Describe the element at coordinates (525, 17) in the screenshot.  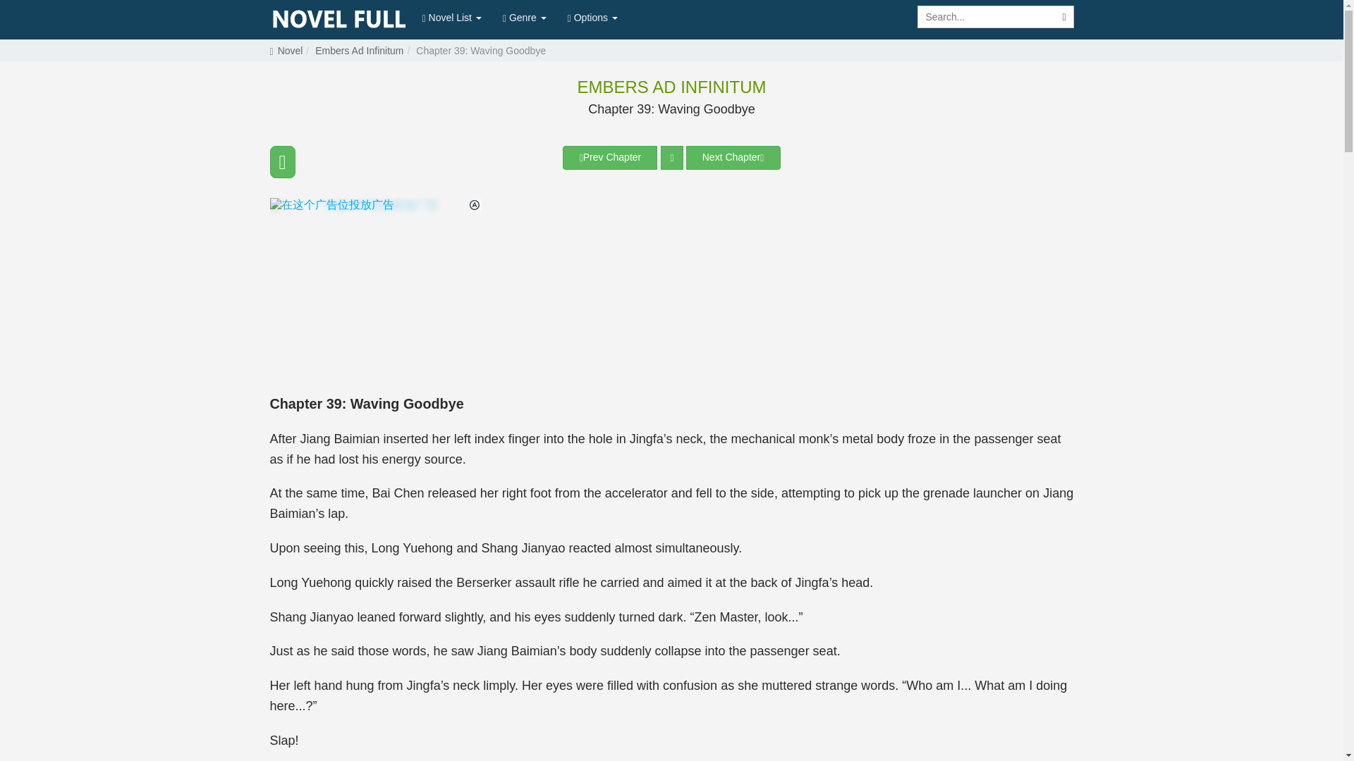
I see `Genre` at that location.